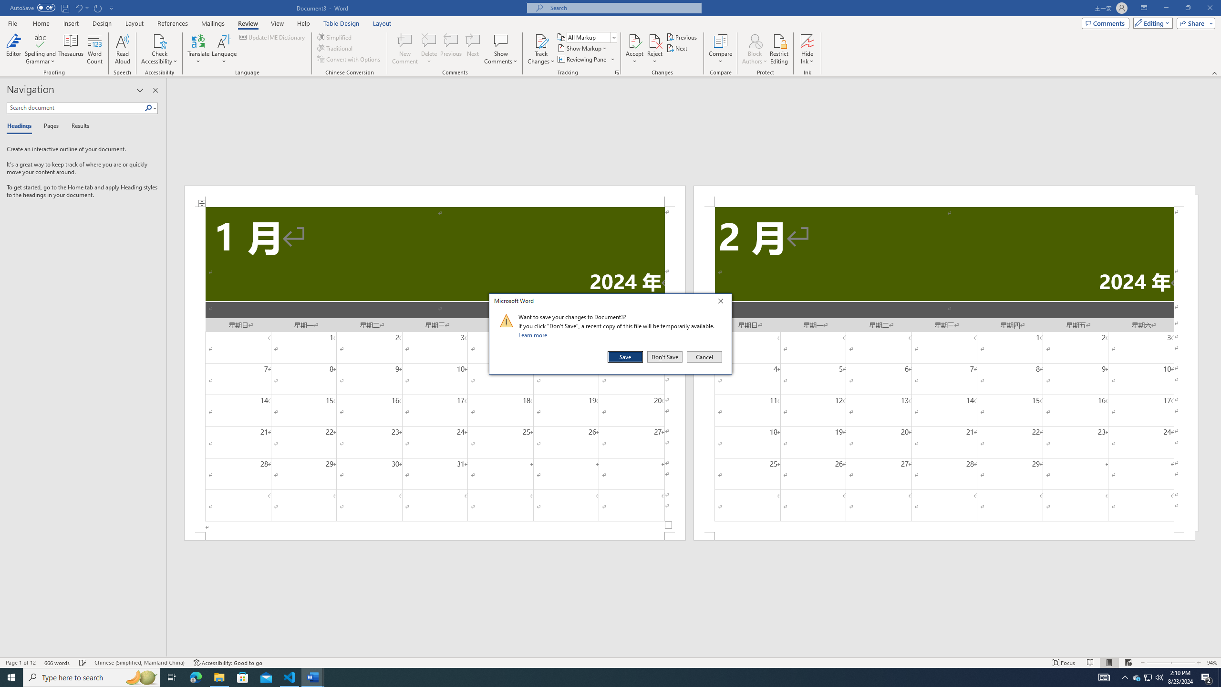 The height and width of the screenshot is (687, 1221). Describe the element at coordinates (634, 41) in the screenshot. I see `Accept and Move to Next` at that location.